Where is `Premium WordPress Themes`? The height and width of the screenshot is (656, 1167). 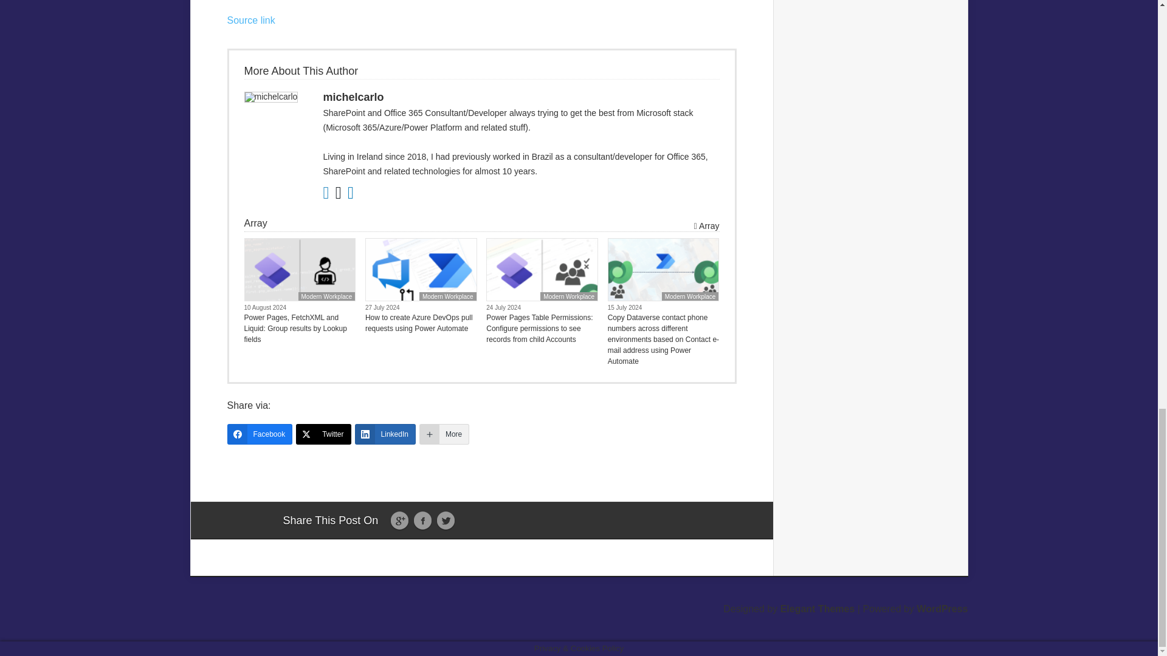
Premium WordPress Themes is located at coordinates (818, 609).